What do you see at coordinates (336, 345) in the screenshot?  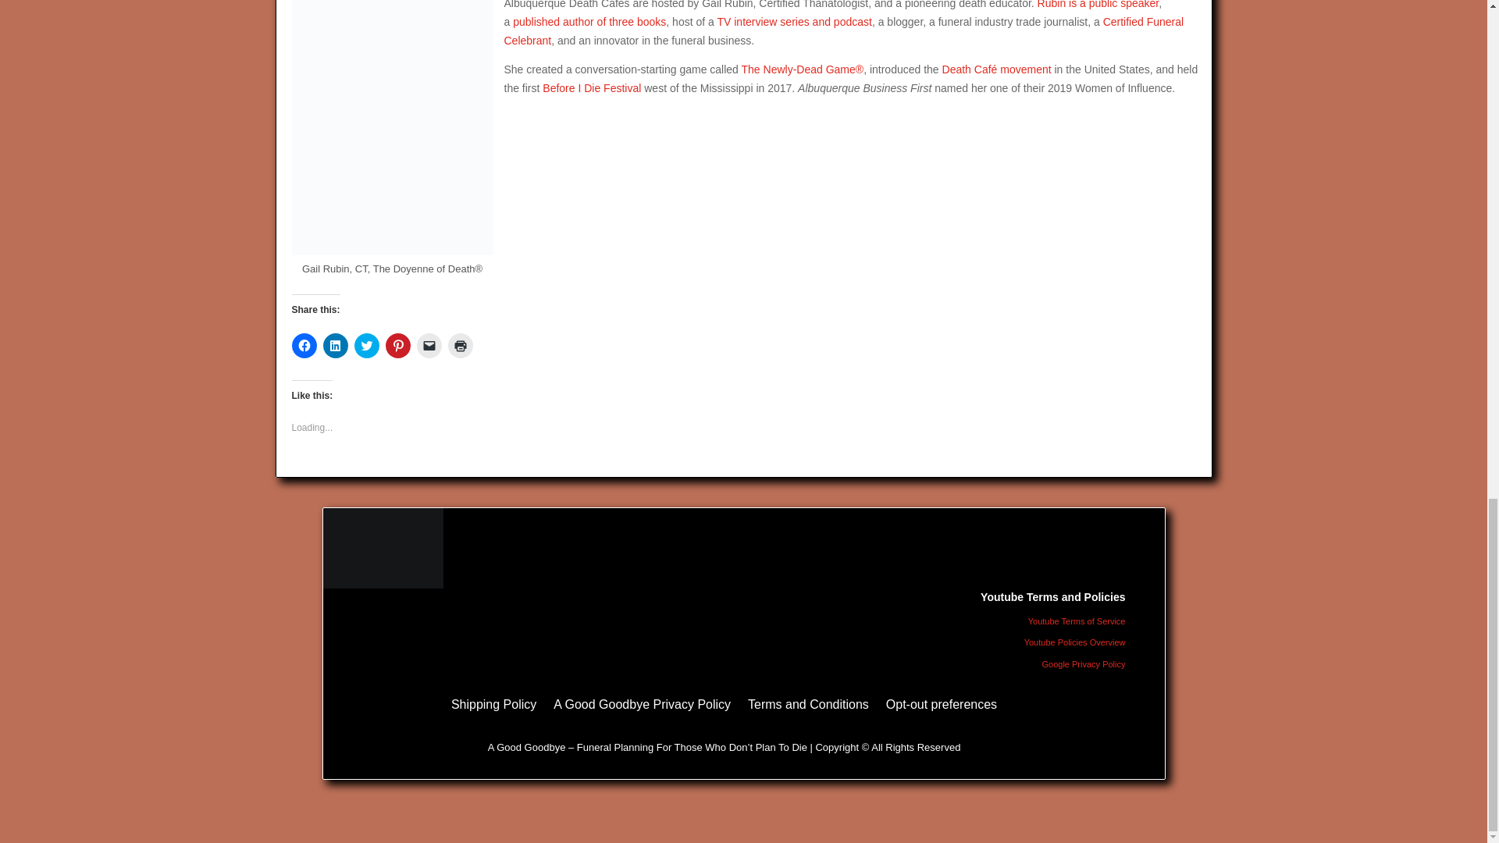 I see `Click to share on LinkedIn` at bounding box center [336, 345].